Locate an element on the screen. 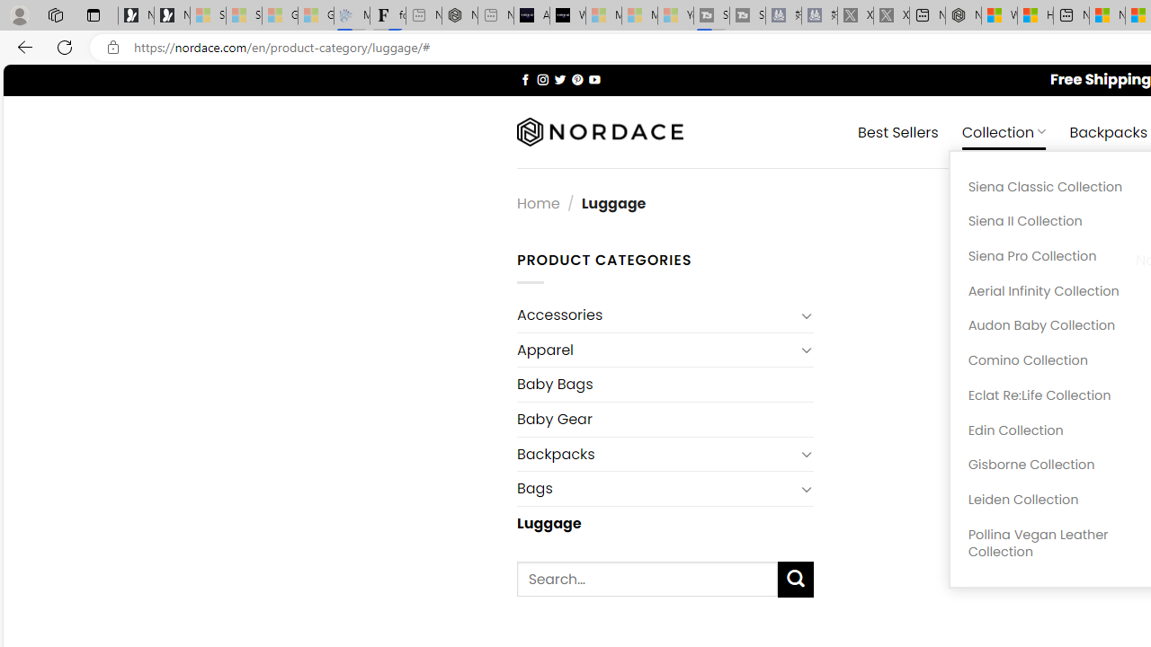 This screenshot has height=647, width=1151. Bags is located at coordinates (656, 489).